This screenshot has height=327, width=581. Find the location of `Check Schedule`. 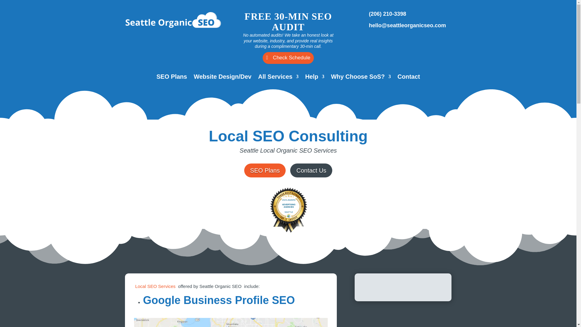

Check Schedule is located at coordinates (288, 58).